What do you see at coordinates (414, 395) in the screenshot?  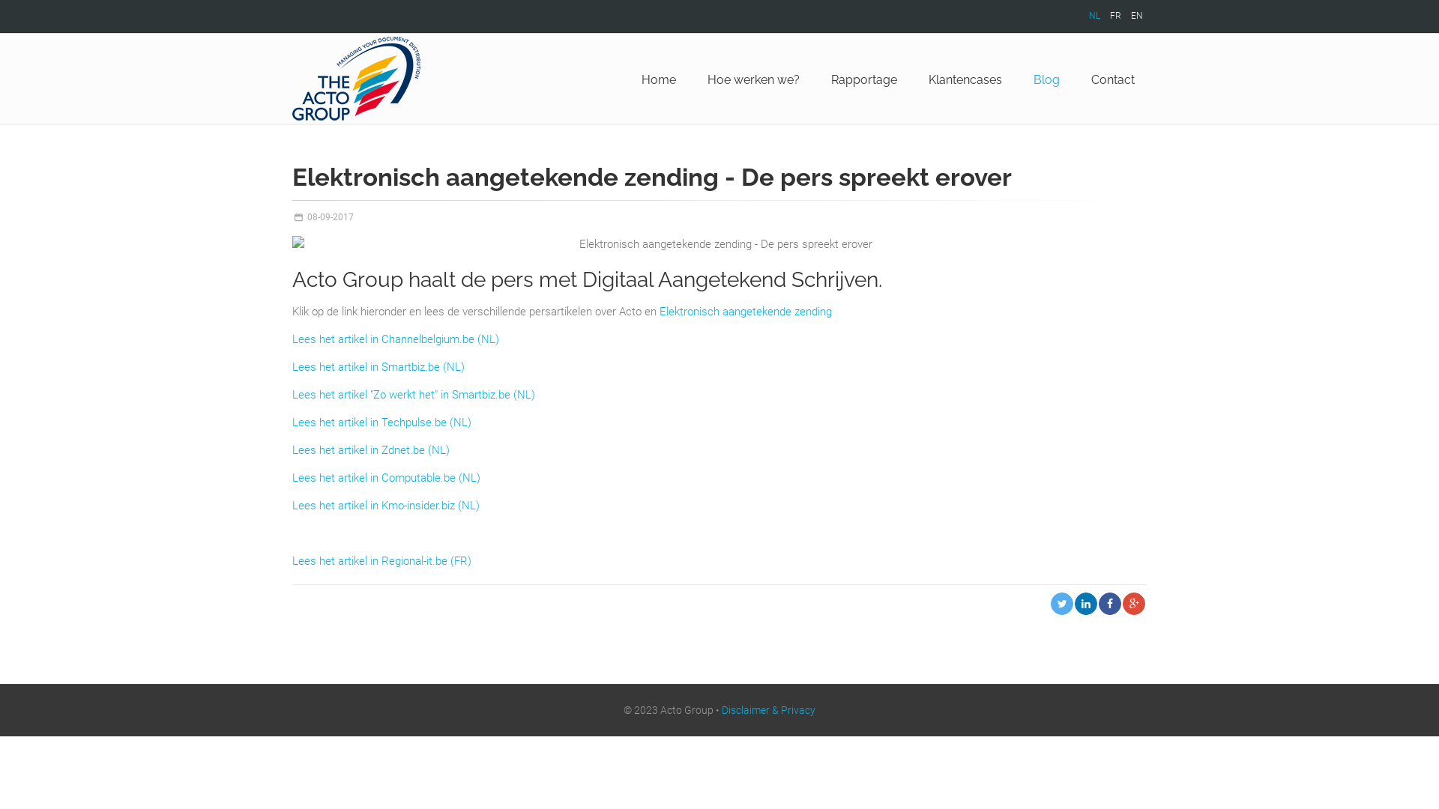 I see `Lees het artikel "Zo werkt het" in Smartbiz.be (NL)` at bounding box center [414, 395].